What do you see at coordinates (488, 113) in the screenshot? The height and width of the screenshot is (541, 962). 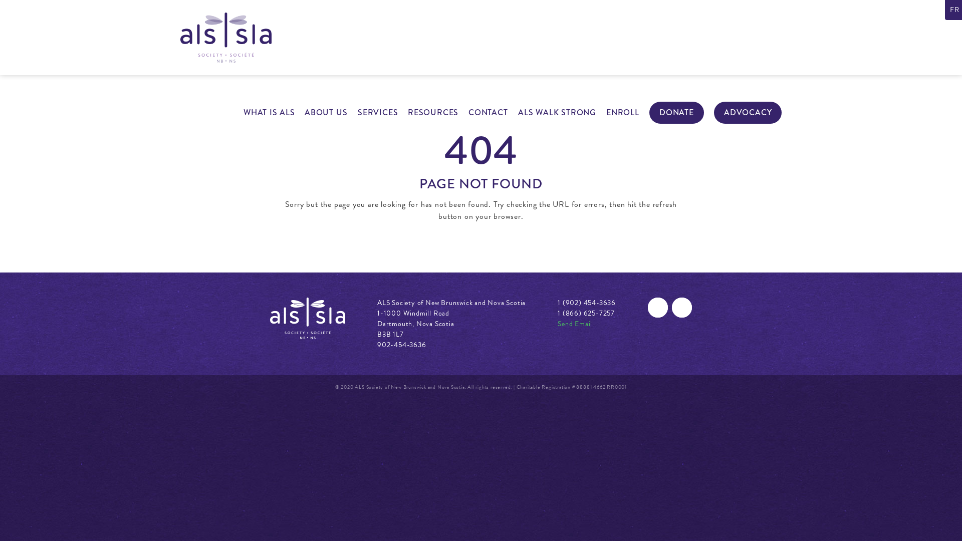 I see `CONTACT` at bounding box center [488, 113].